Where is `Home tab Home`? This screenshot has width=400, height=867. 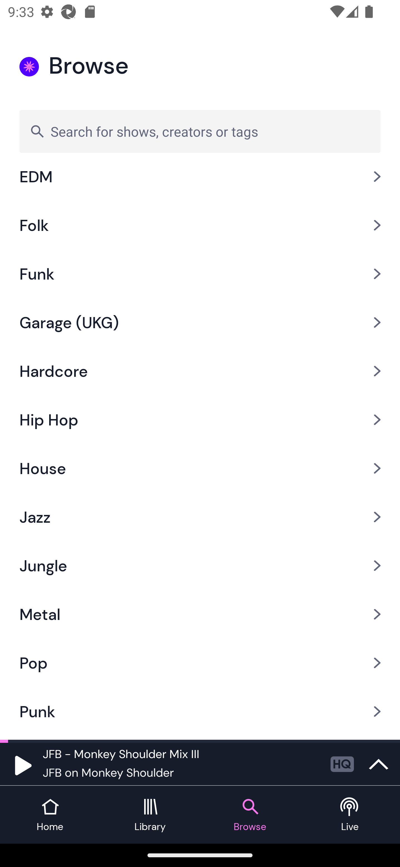
Home tab Home is located at coordinates (50, 815).